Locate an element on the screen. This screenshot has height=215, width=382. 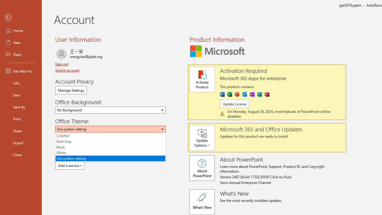
Word is located at coordinates (222, 94).